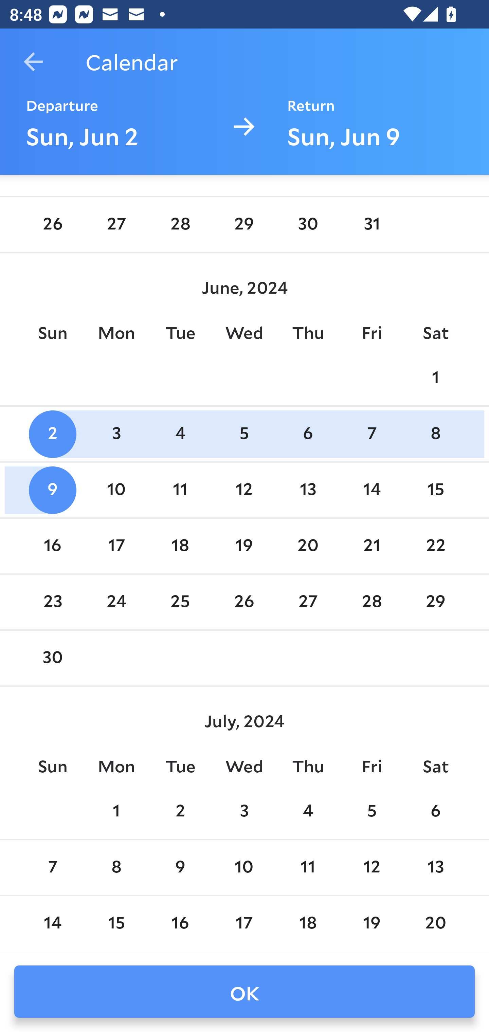 This screenshot has width=489, height=1032. What do you see at coordinates (308, 868) in the screenshot?
I see `11` at bounding box center [308, 868].